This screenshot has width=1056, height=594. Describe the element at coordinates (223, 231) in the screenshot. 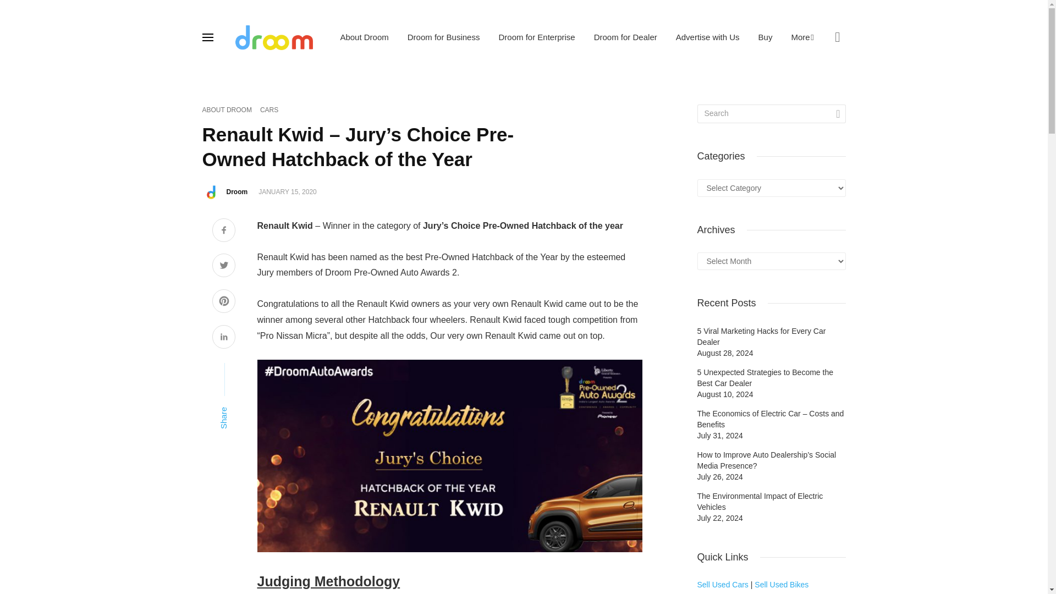

I see `Share on Facebook` at that location.